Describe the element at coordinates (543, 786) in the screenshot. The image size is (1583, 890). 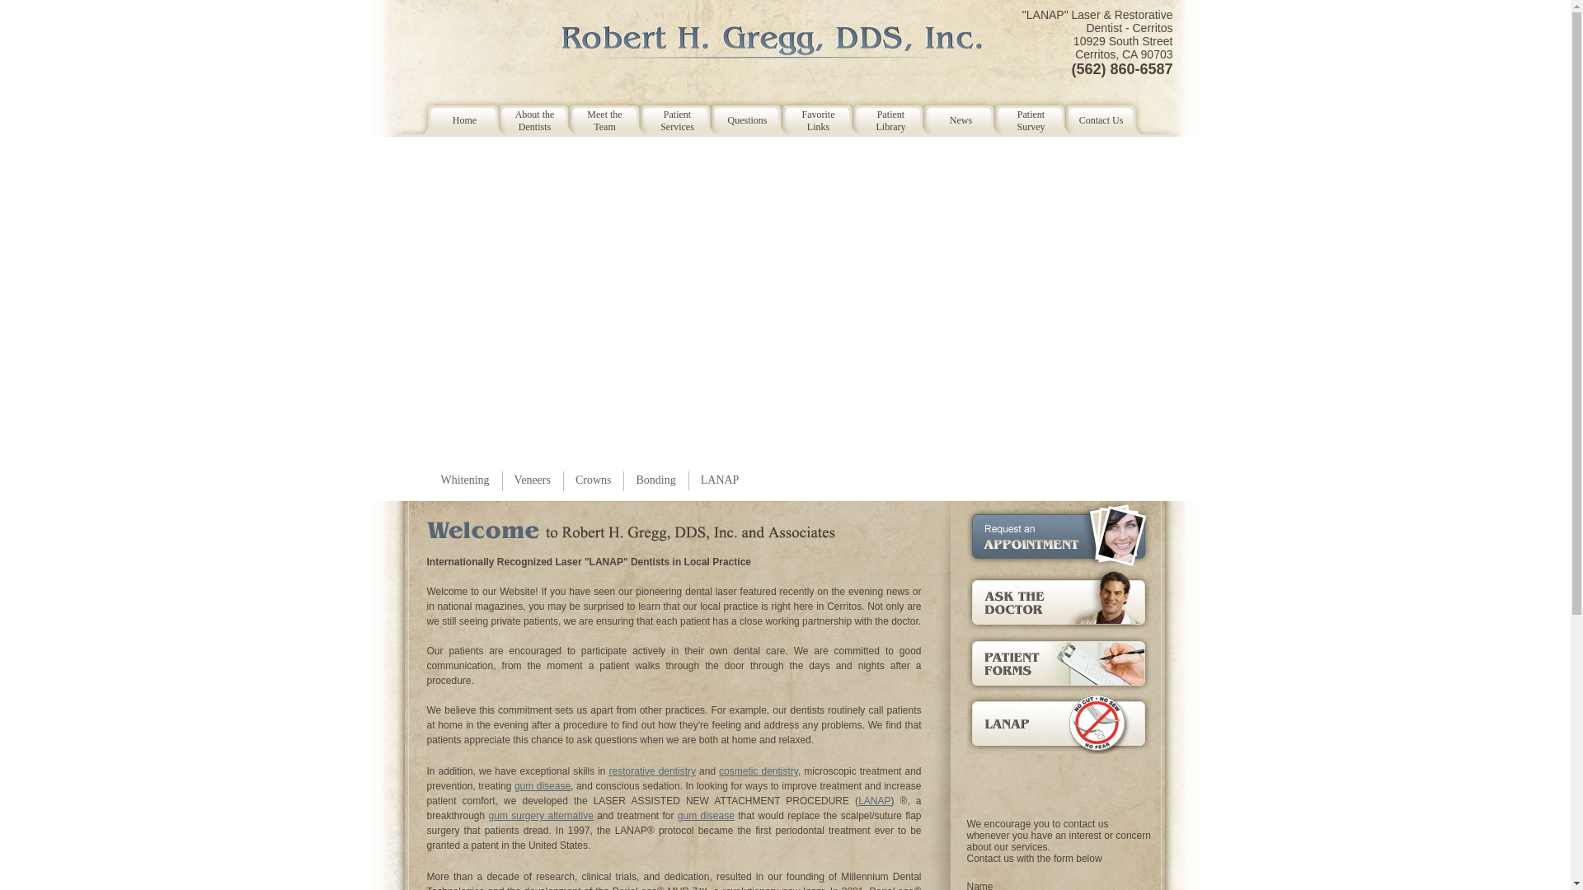
I see `gum disease` at that location.